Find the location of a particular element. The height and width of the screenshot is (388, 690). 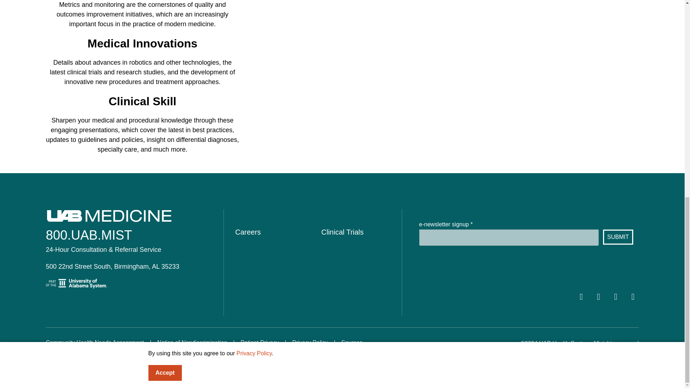

Patient Privacy is located at coordinates (259, 343).